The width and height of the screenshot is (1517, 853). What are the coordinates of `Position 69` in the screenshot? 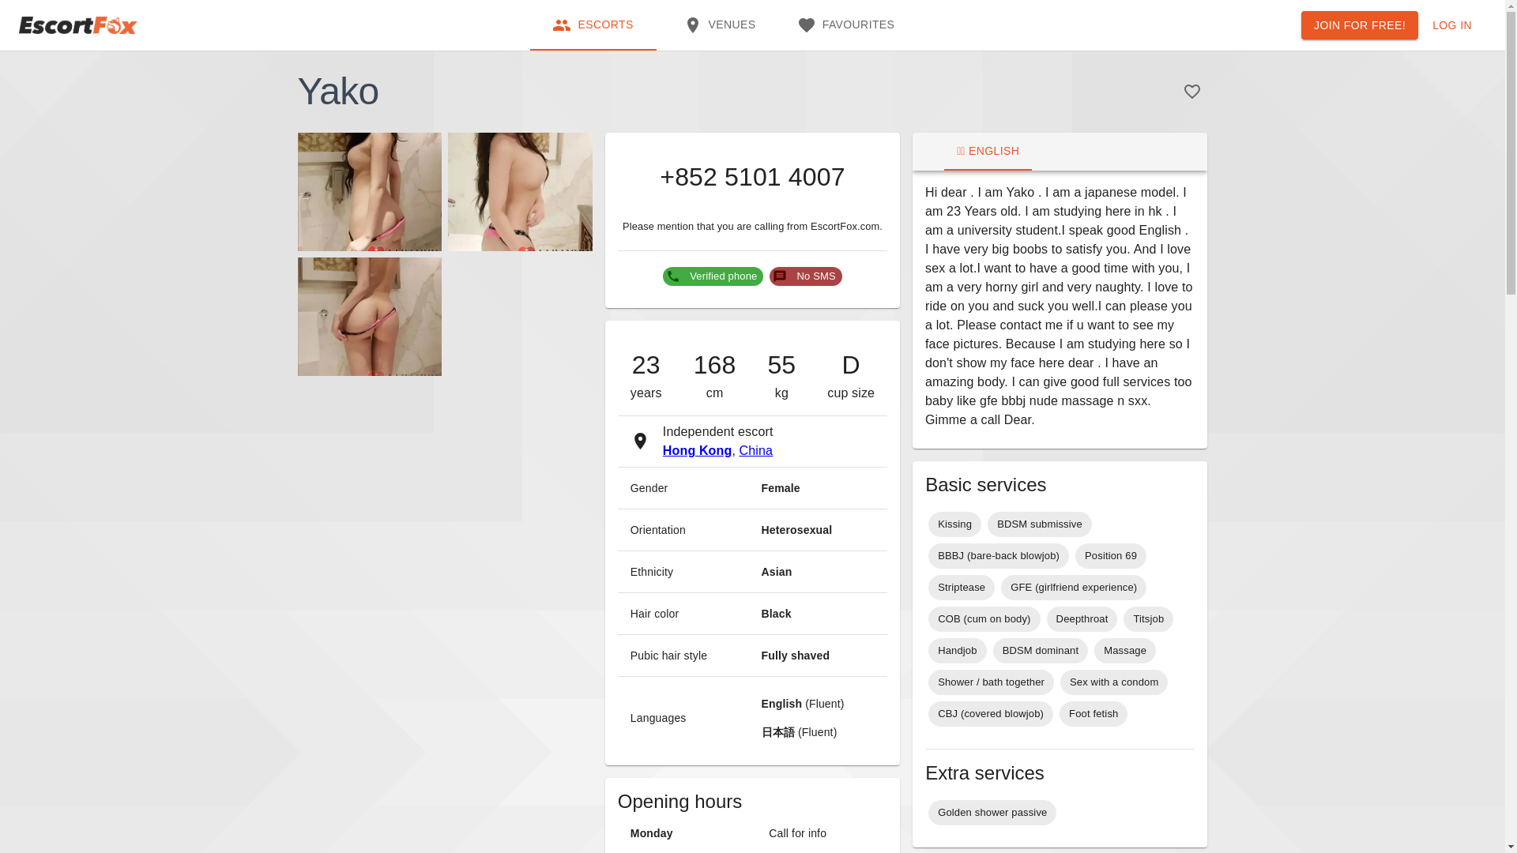 It's located at (1148, 619).